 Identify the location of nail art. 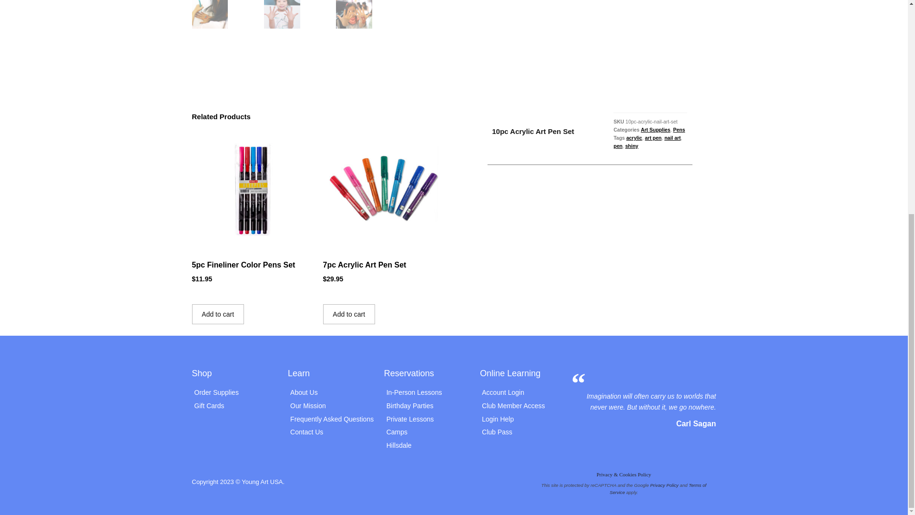
(672, 137).